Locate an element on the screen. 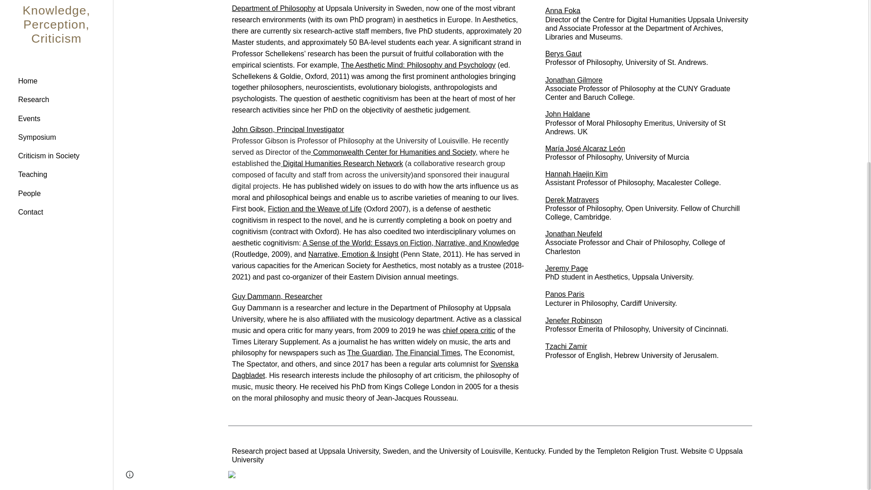  Panos Paris is located at coordinates (564, 294).